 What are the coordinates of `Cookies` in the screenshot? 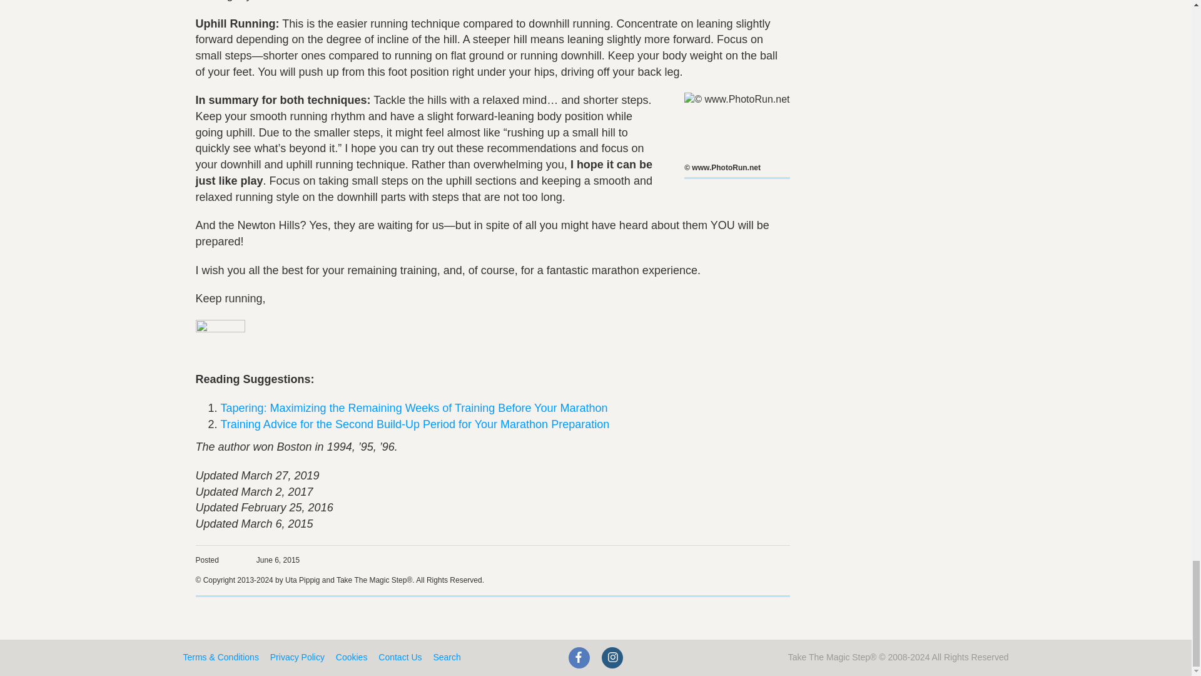 It's located at (352, 657).